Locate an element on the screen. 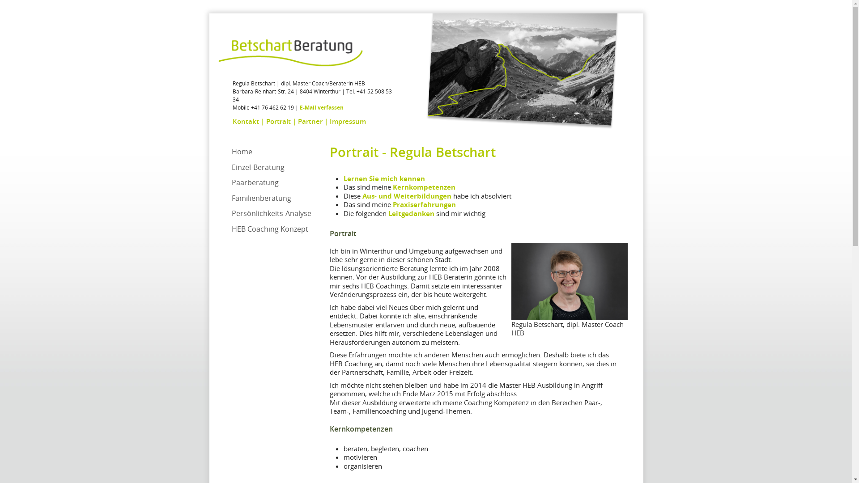 The width and height of the screenshot is (859, 483). Kontakt is located at coordinates (246, 121).